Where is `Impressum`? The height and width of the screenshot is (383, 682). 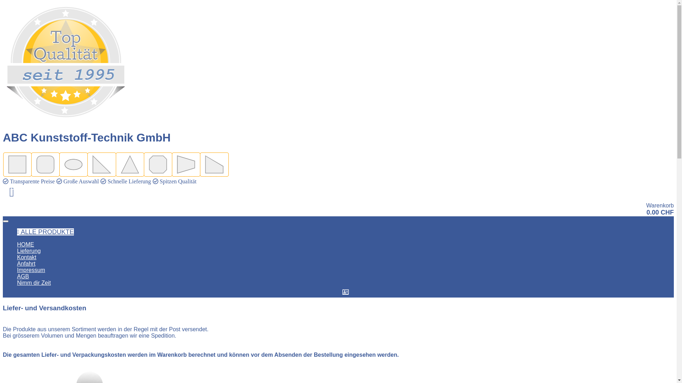 Impressum is located at coordinates (31, 270).